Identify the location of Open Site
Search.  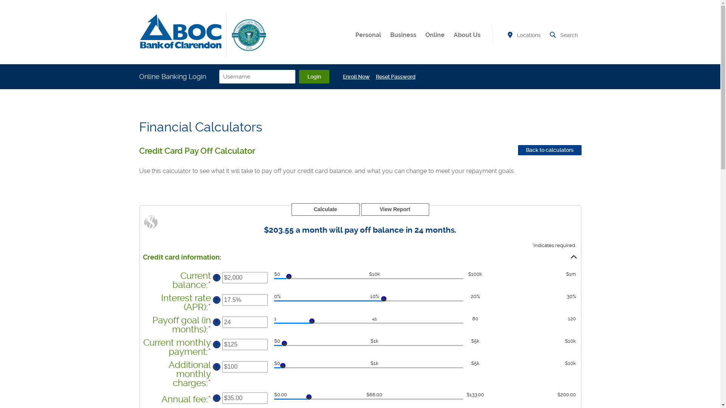
(563, 35).